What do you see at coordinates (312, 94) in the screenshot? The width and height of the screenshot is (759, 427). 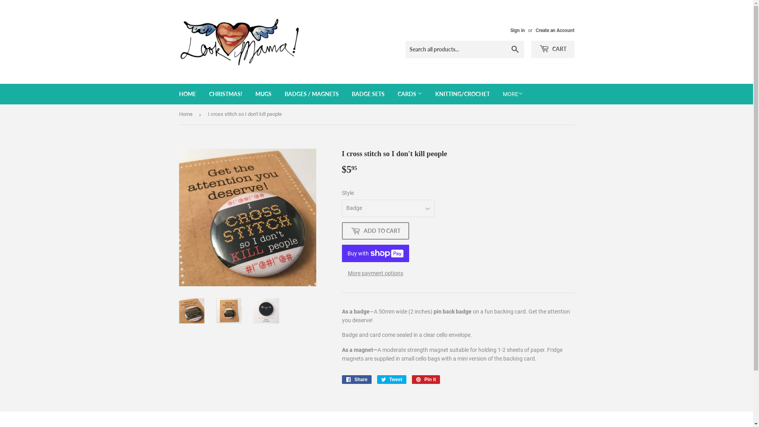 I see `BADGES / MAGNETS` at bounding box center [312, 94].